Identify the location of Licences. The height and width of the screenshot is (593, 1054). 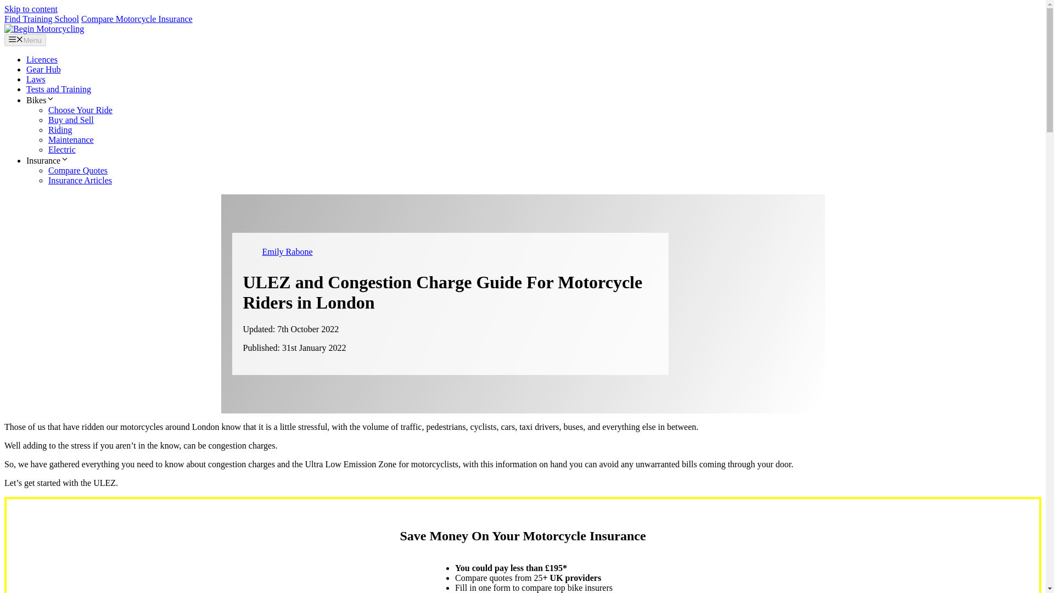
(42, 59).